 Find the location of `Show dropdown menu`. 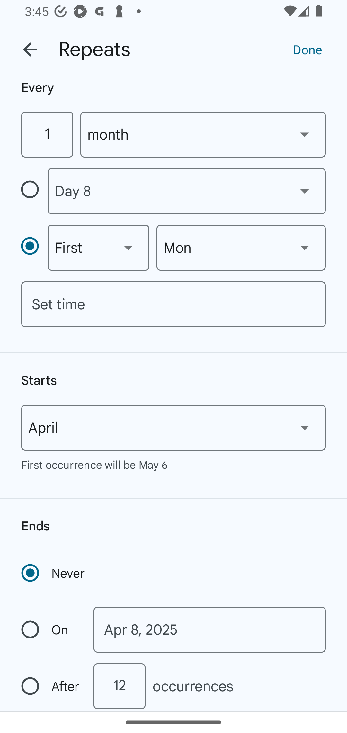

Show dropdown menu is located at coordinates (305, 191).